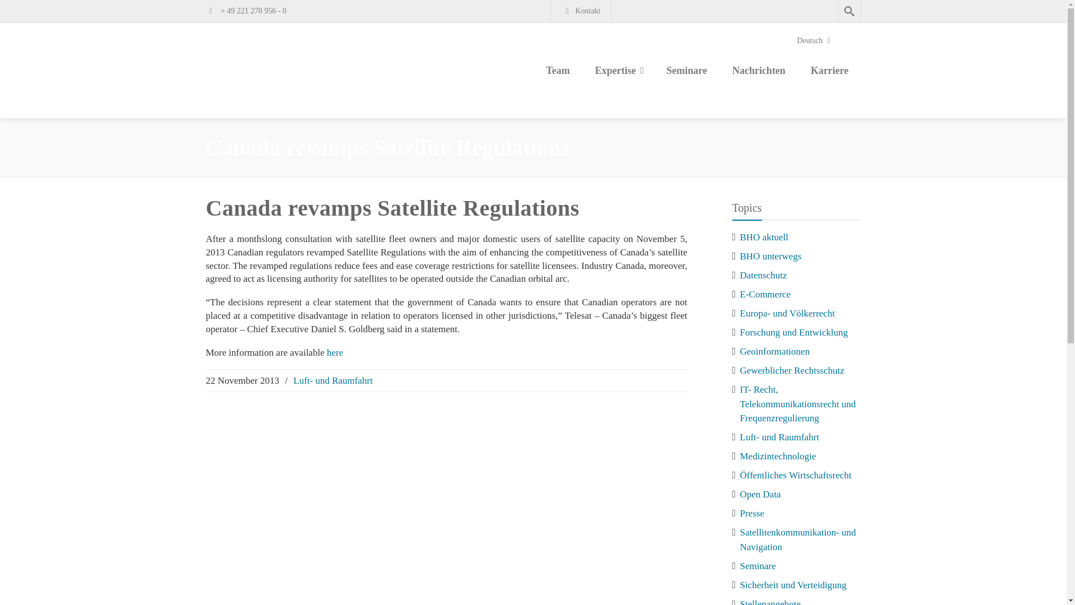  I want to click on here, so click(335, 352).